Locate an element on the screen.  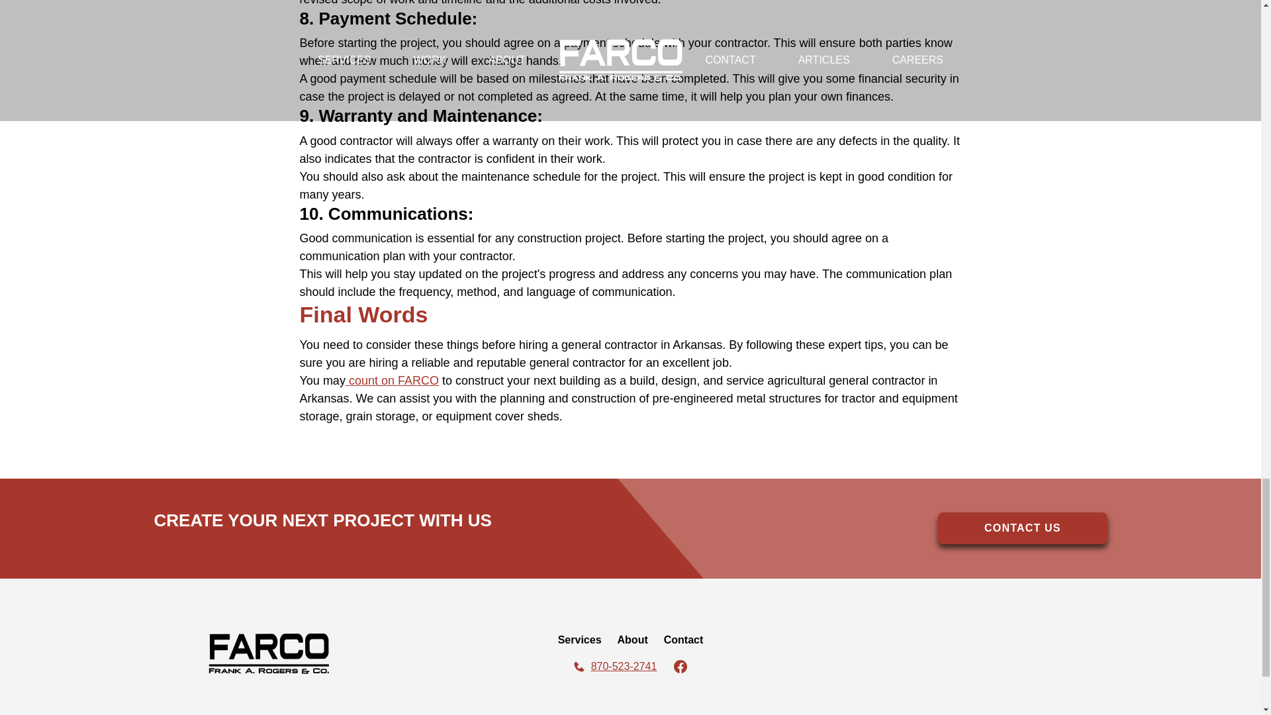
CONTACT US is located at coordinates (1022, 528).